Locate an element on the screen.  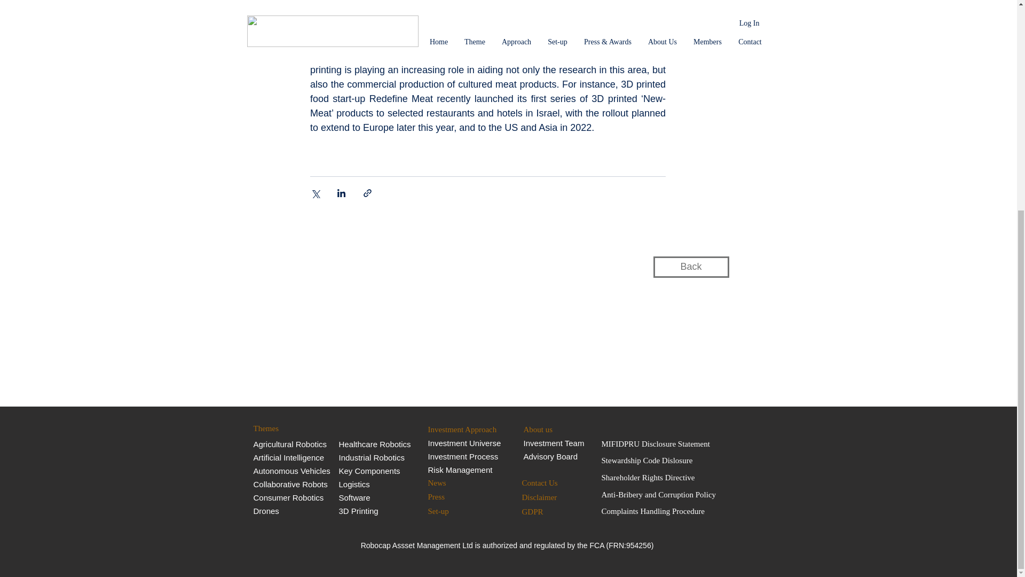
Autonomous Vehicles is located at coordinates (291, 471).